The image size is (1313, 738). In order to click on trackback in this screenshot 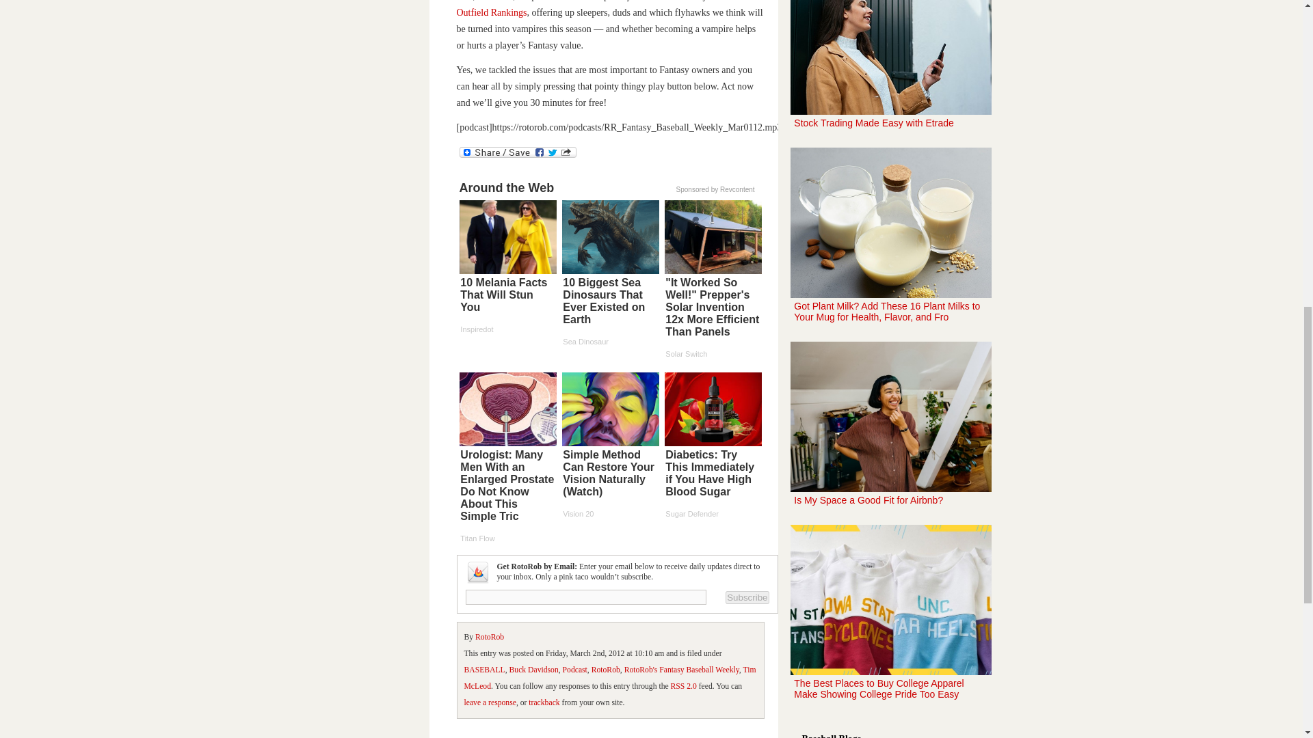, I will do `click(544, 702)`.